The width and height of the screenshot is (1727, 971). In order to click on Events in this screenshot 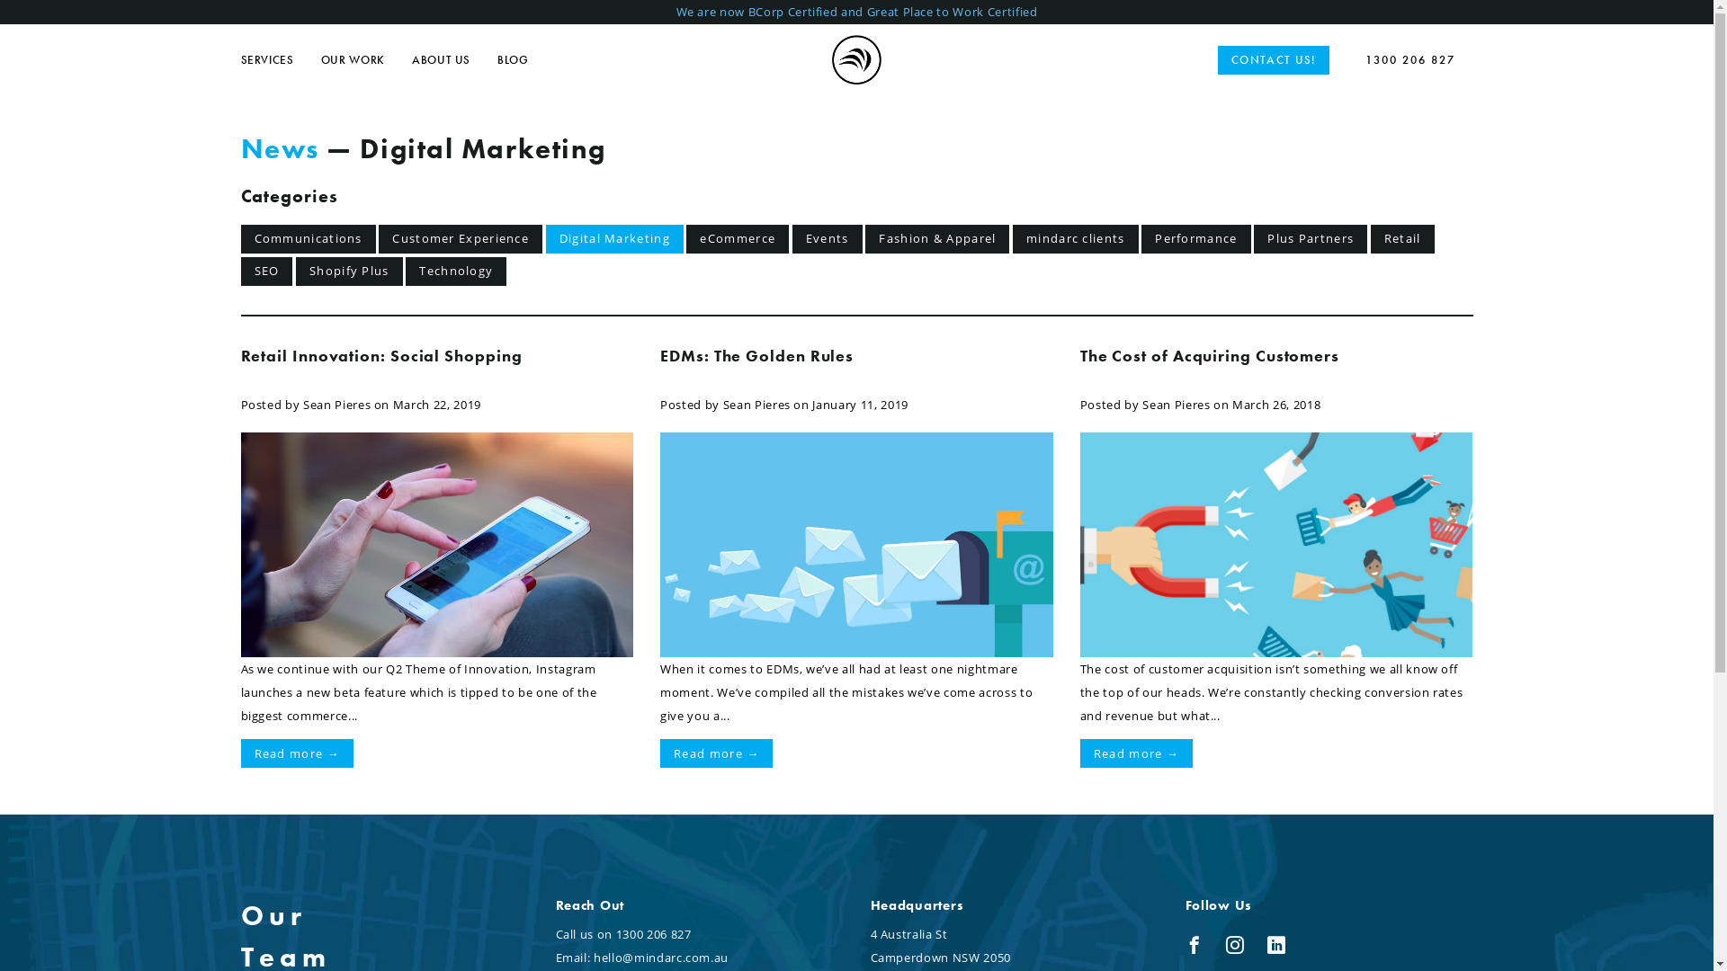, I will do `click(828, 239)`.